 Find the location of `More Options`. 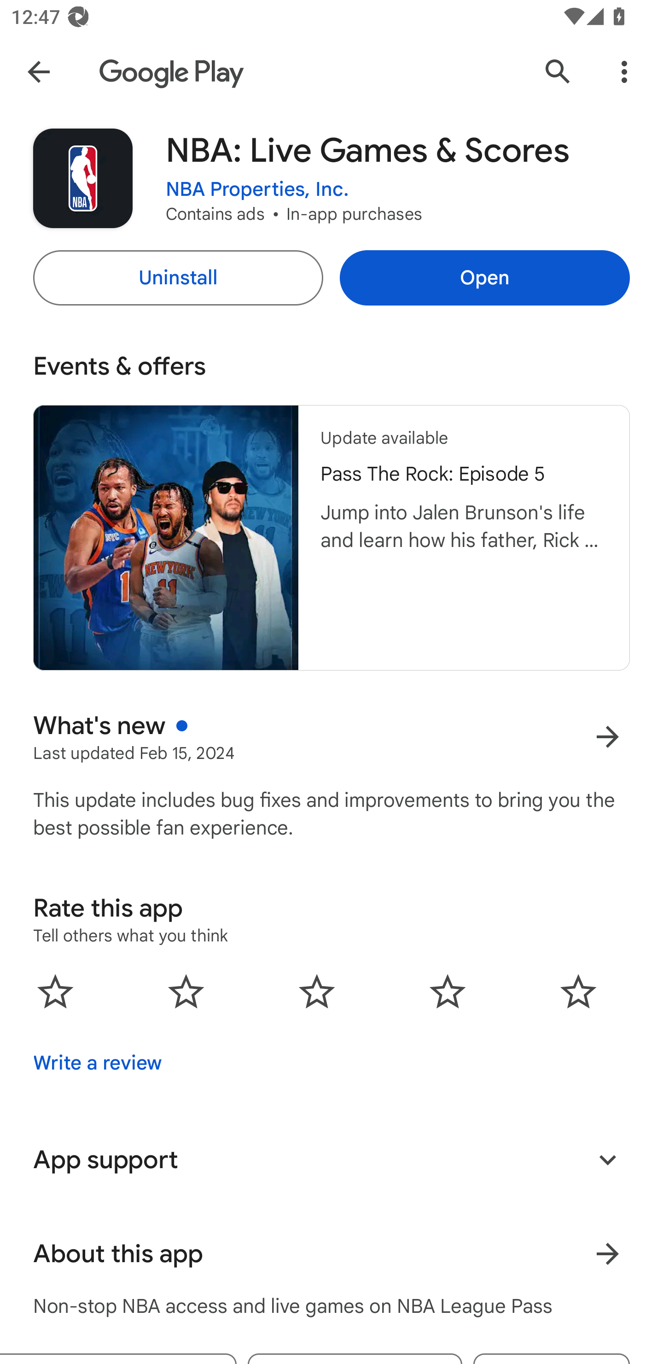

More Options is located at coordinates (624, 71).